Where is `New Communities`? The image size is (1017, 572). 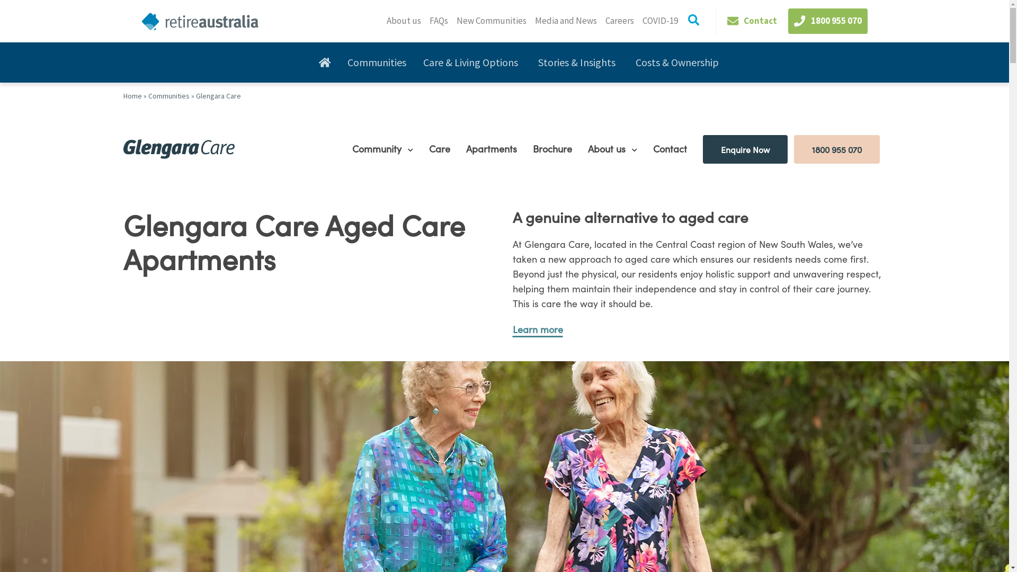 New Communities is located at coordinates (492, 21).